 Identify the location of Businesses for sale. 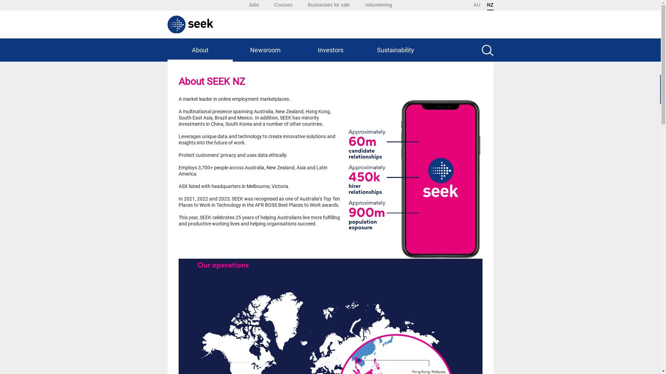
(329, 5).